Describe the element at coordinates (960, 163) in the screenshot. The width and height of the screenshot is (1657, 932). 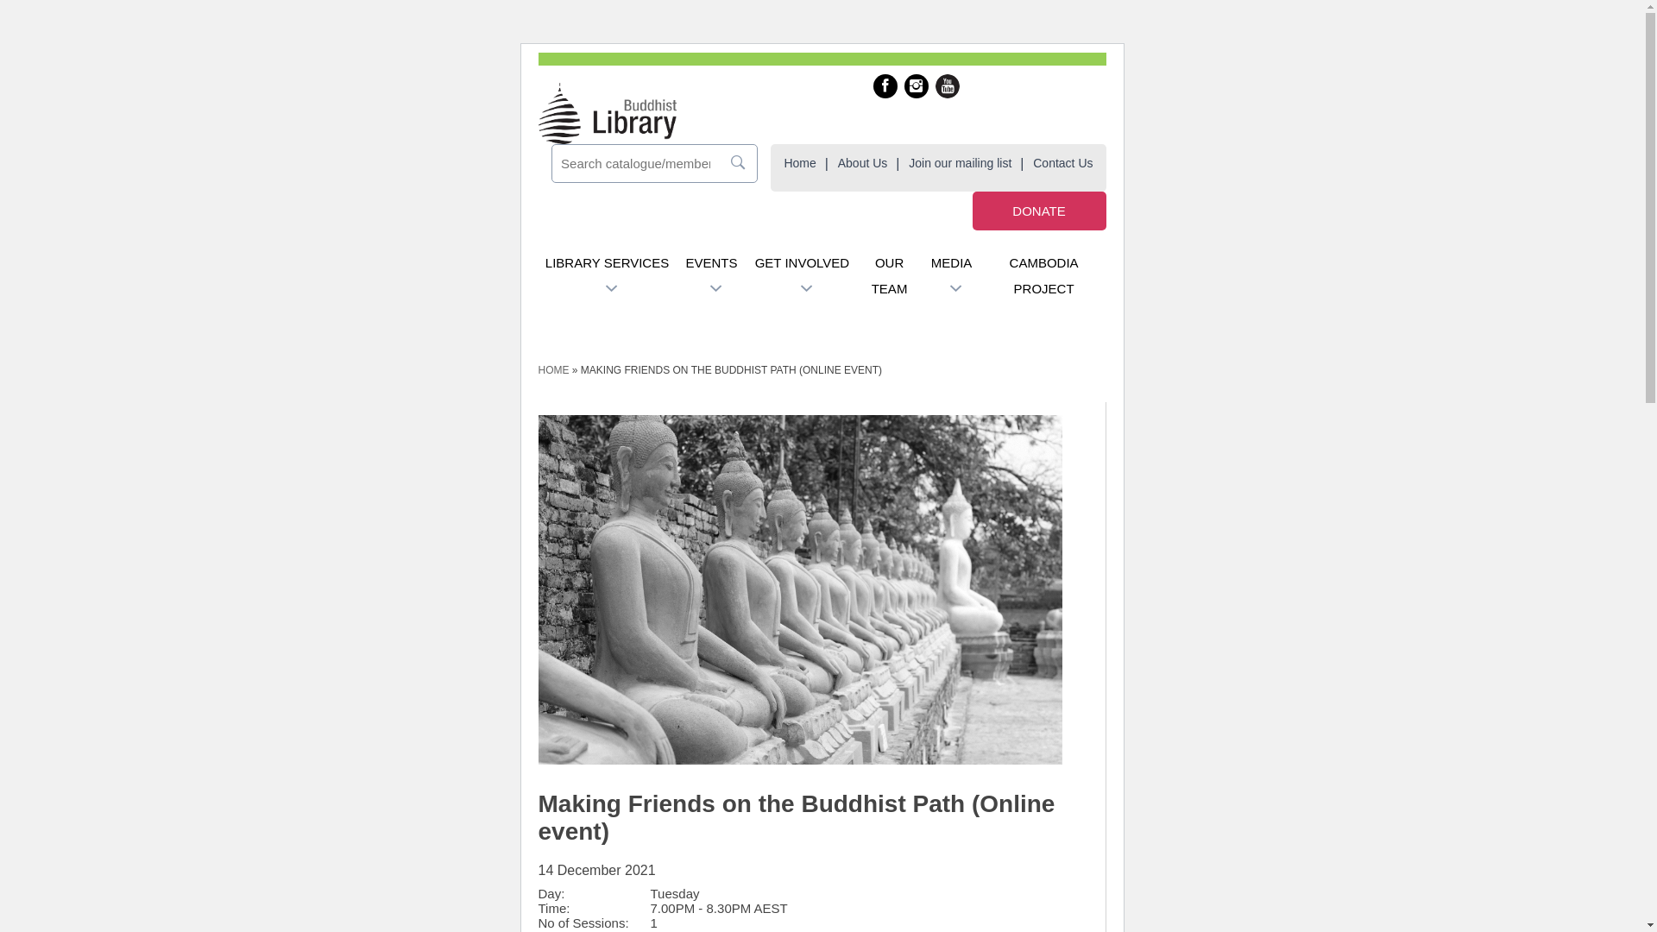
I see `Join our mailing list` at that location.